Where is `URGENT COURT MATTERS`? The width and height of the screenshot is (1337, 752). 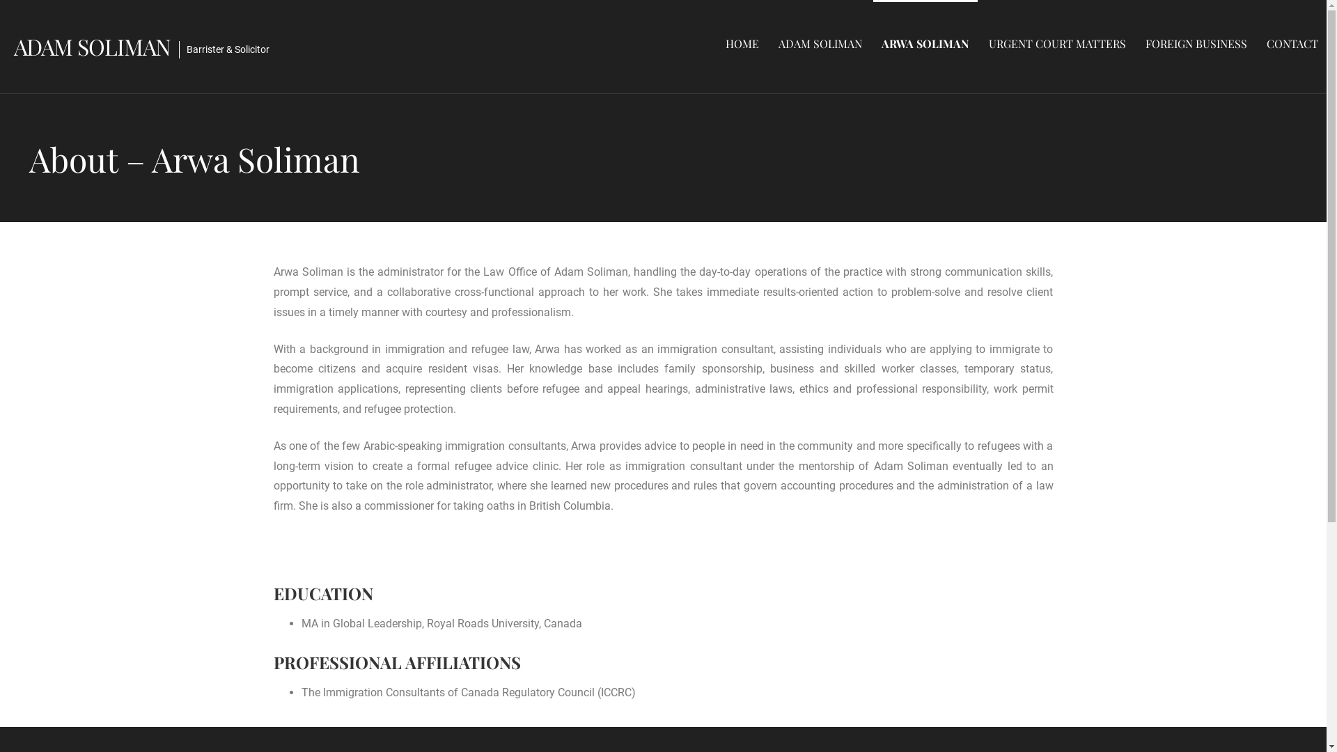
URGENT COURT MATTERS is located at coordinates (1057, 43).